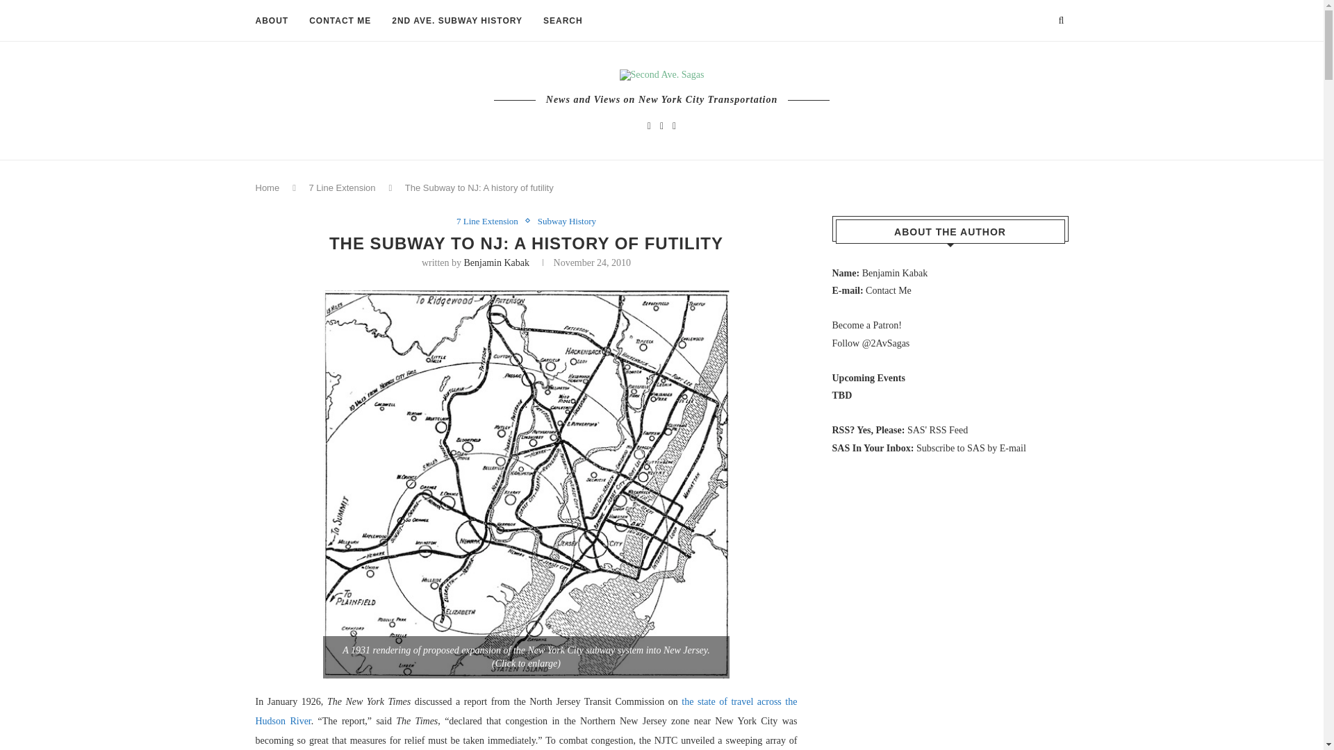 This screenshot has width=1334, height=750. Describe the element at coordinates (457, 21) in the screenshot. I see `2ND AVE. SUBWAY HISTORY` at that location.